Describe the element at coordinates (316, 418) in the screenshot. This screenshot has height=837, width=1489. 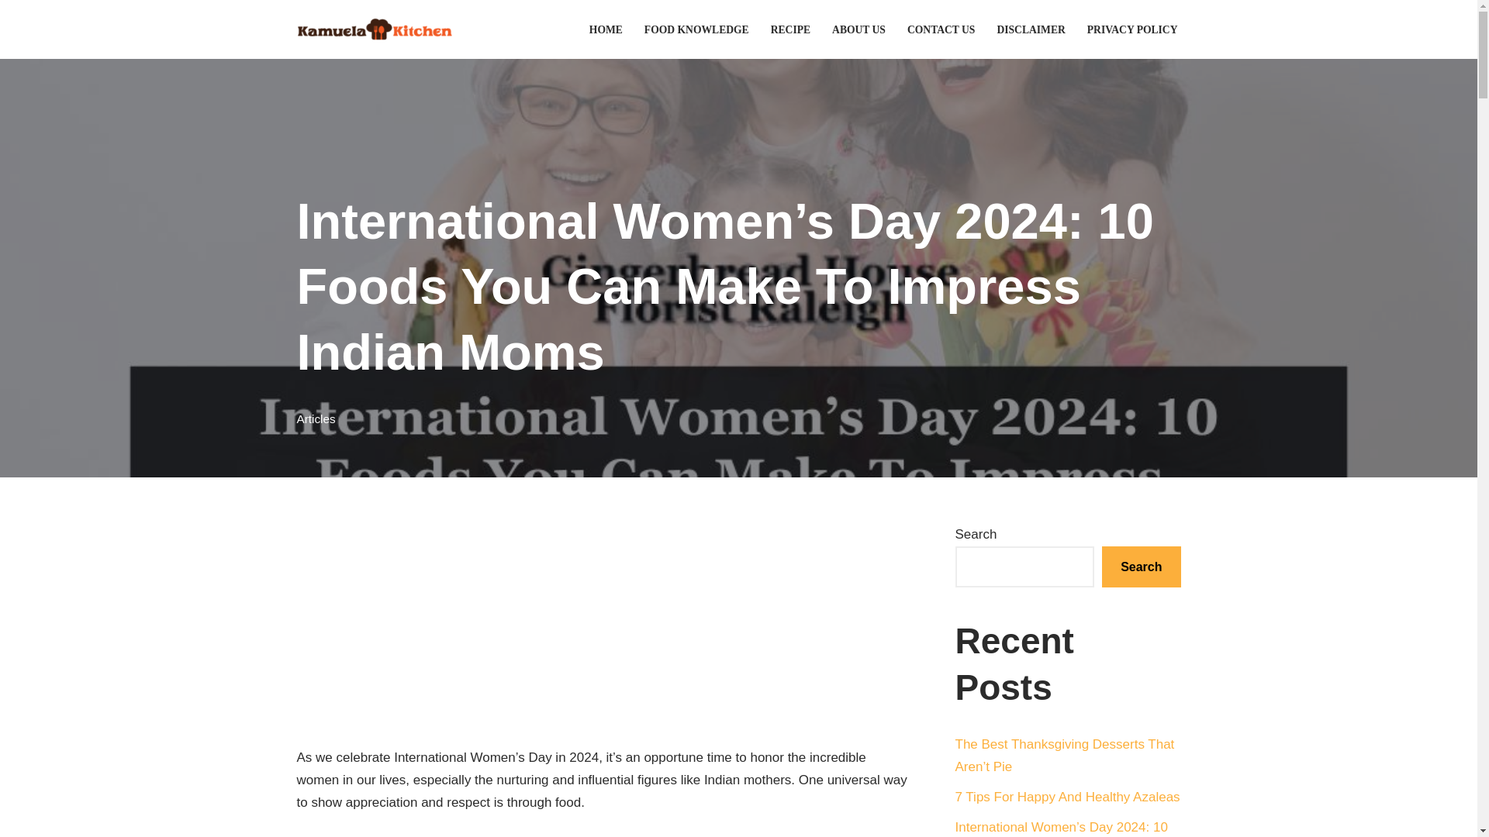
I see `Articles` at that location.